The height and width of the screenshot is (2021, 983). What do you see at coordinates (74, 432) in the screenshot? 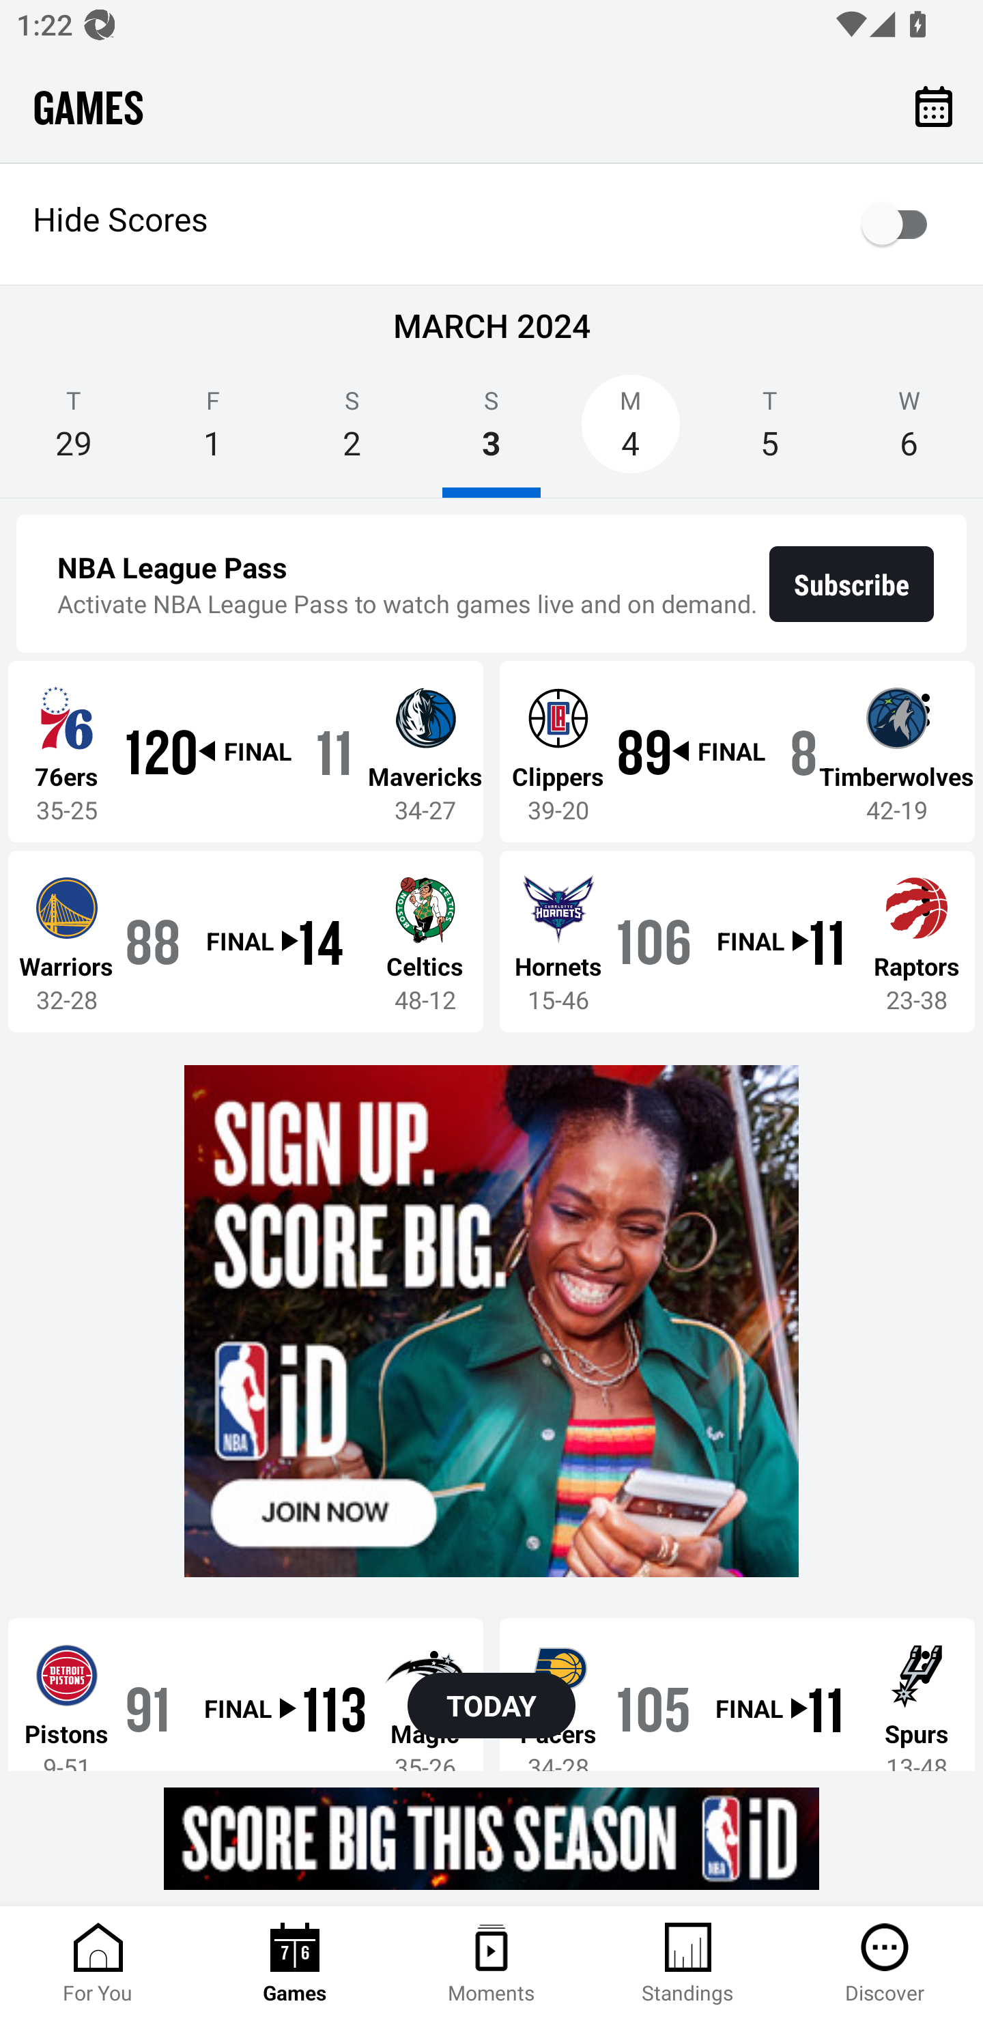
I see `T 29` at bounding box center [74, 432].